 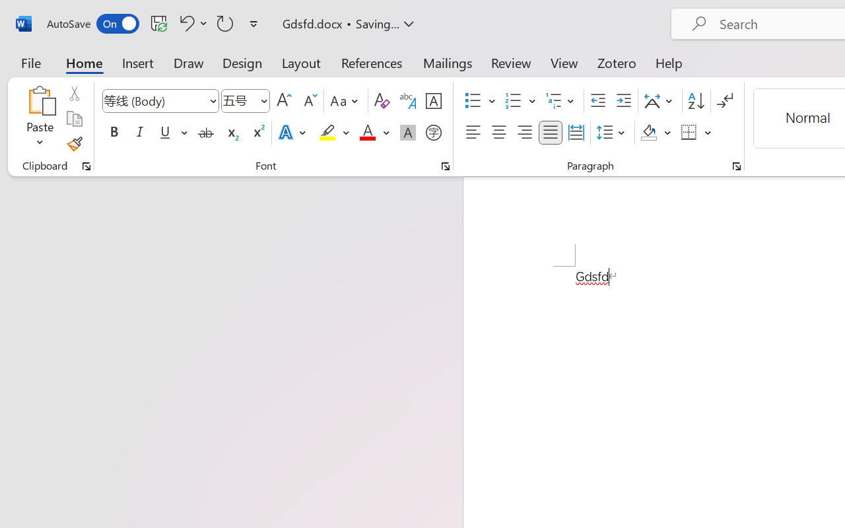 I want to click on Character Border, so click(x=433, y=101).